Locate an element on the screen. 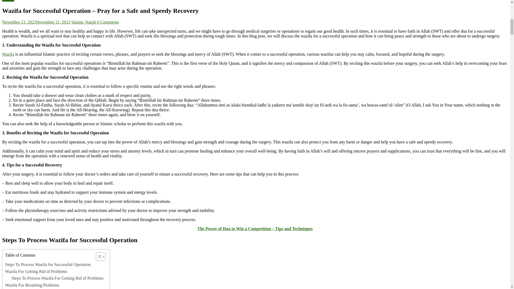 Image resolution: width=514 pixels, height=289 pixels. Wazifa For Getting Rid of Problems is located at coordinates (36, 272).